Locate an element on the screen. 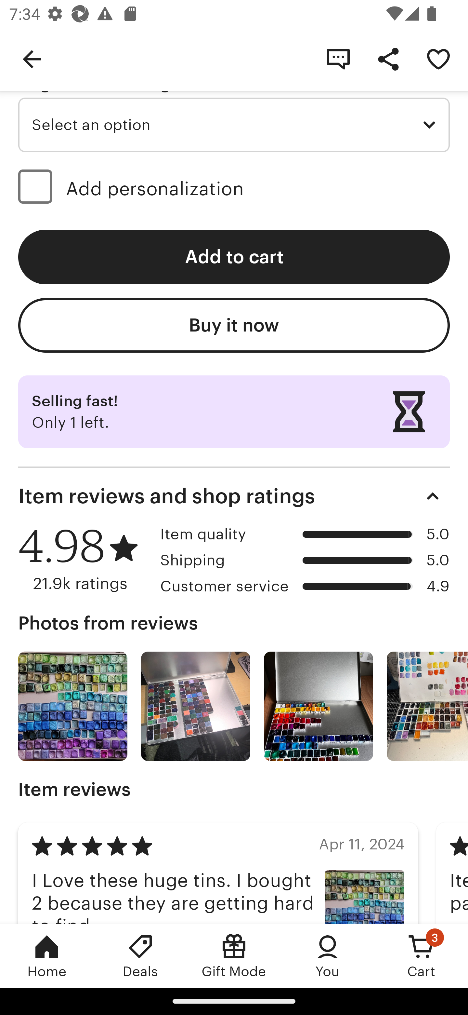 The height and width of the screenshot is (1015, 468). Add personalization (optional) Add personalization is located at coordinates (234, 189).